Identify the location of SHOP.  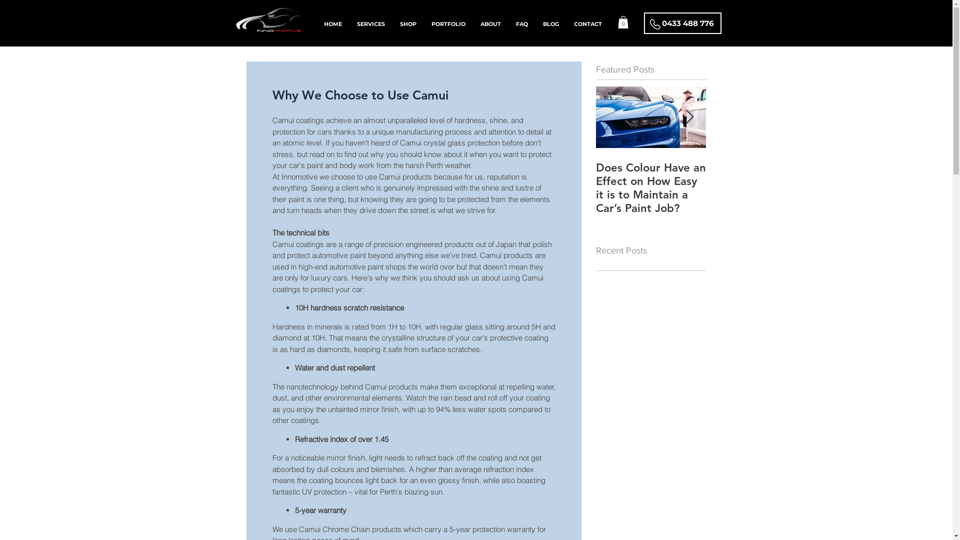
(408, 24).